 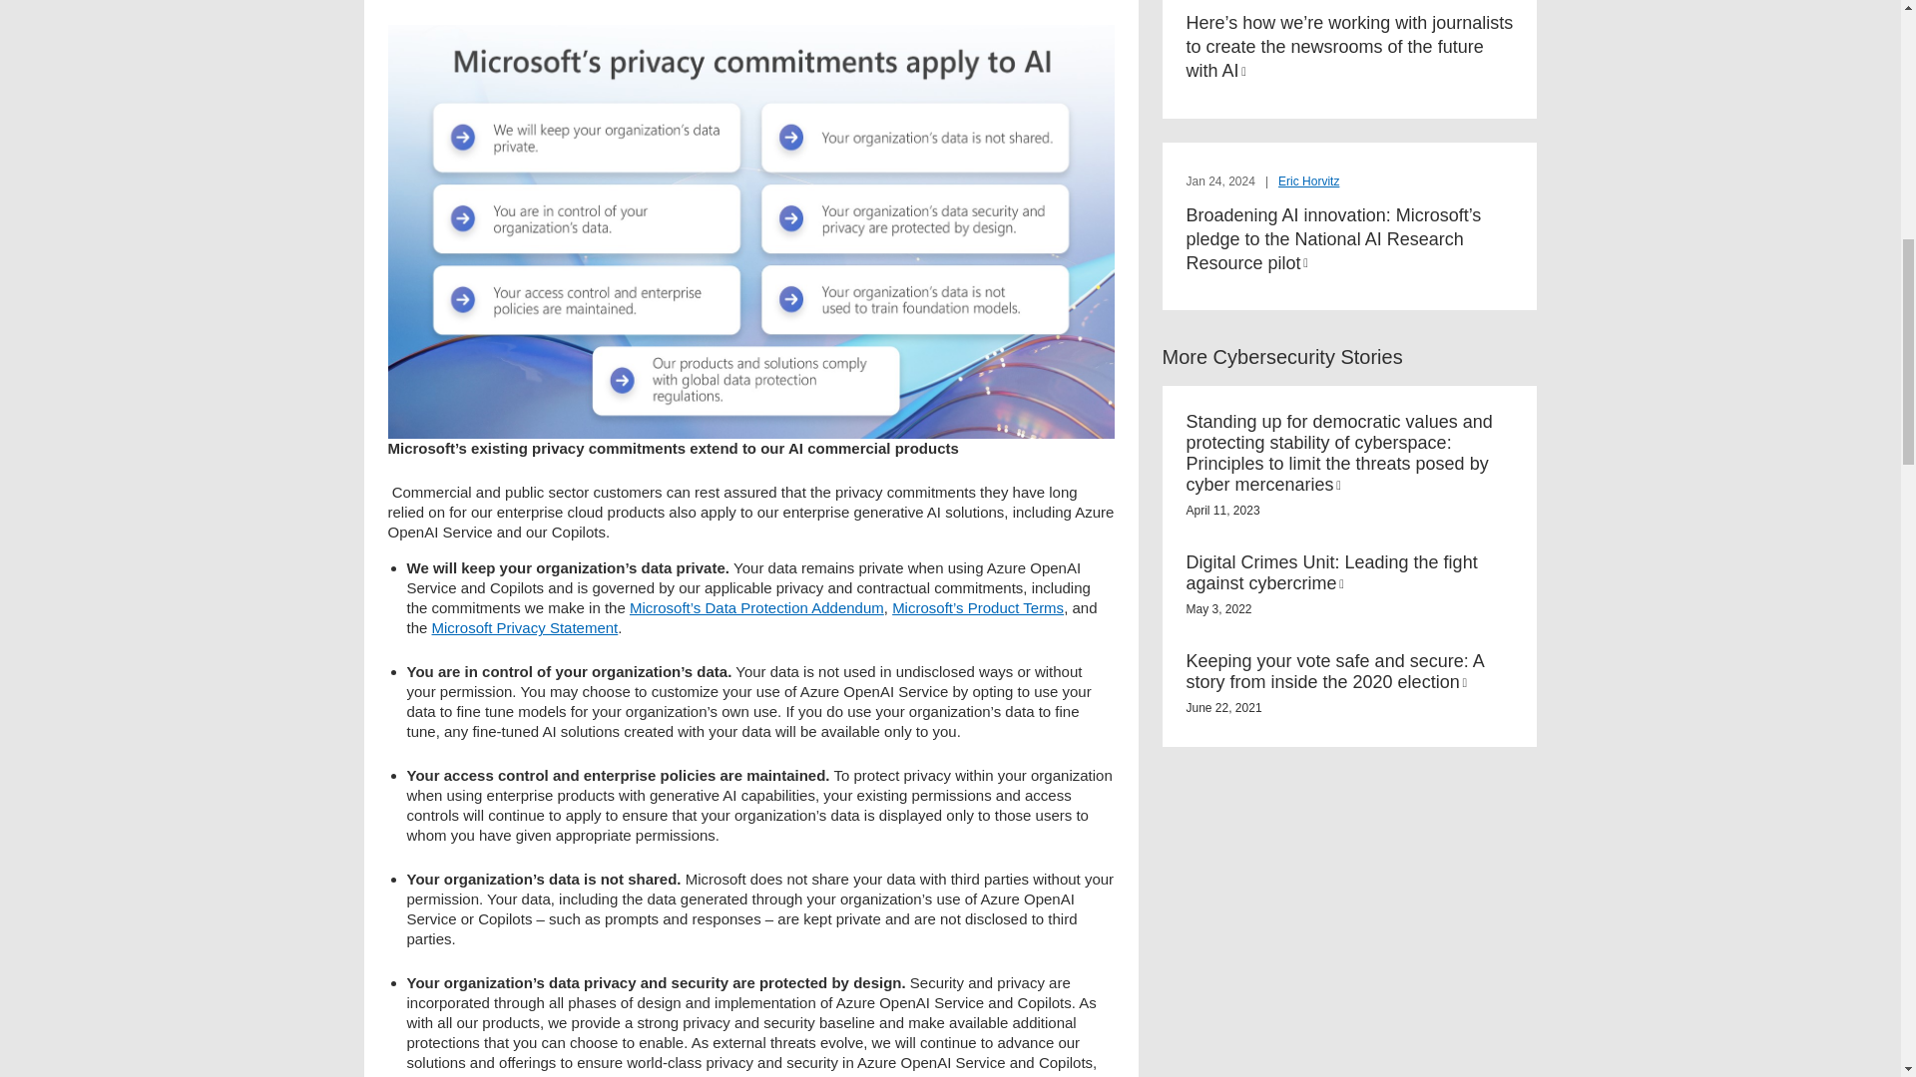 I want to click on January 24, 2024, so click(x=1221, y=181).